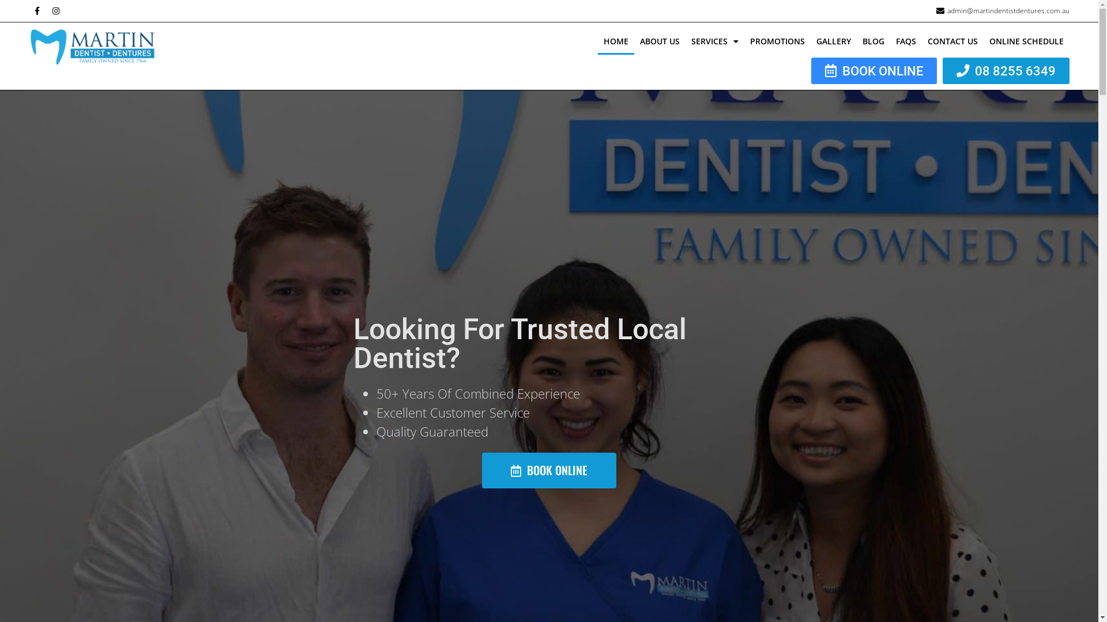 Image resolution: width=1107 pixels, height=622 pixels. Describe the element at coordinates (660, 41) in the screenshot. I see `ABOUT US` at that location.